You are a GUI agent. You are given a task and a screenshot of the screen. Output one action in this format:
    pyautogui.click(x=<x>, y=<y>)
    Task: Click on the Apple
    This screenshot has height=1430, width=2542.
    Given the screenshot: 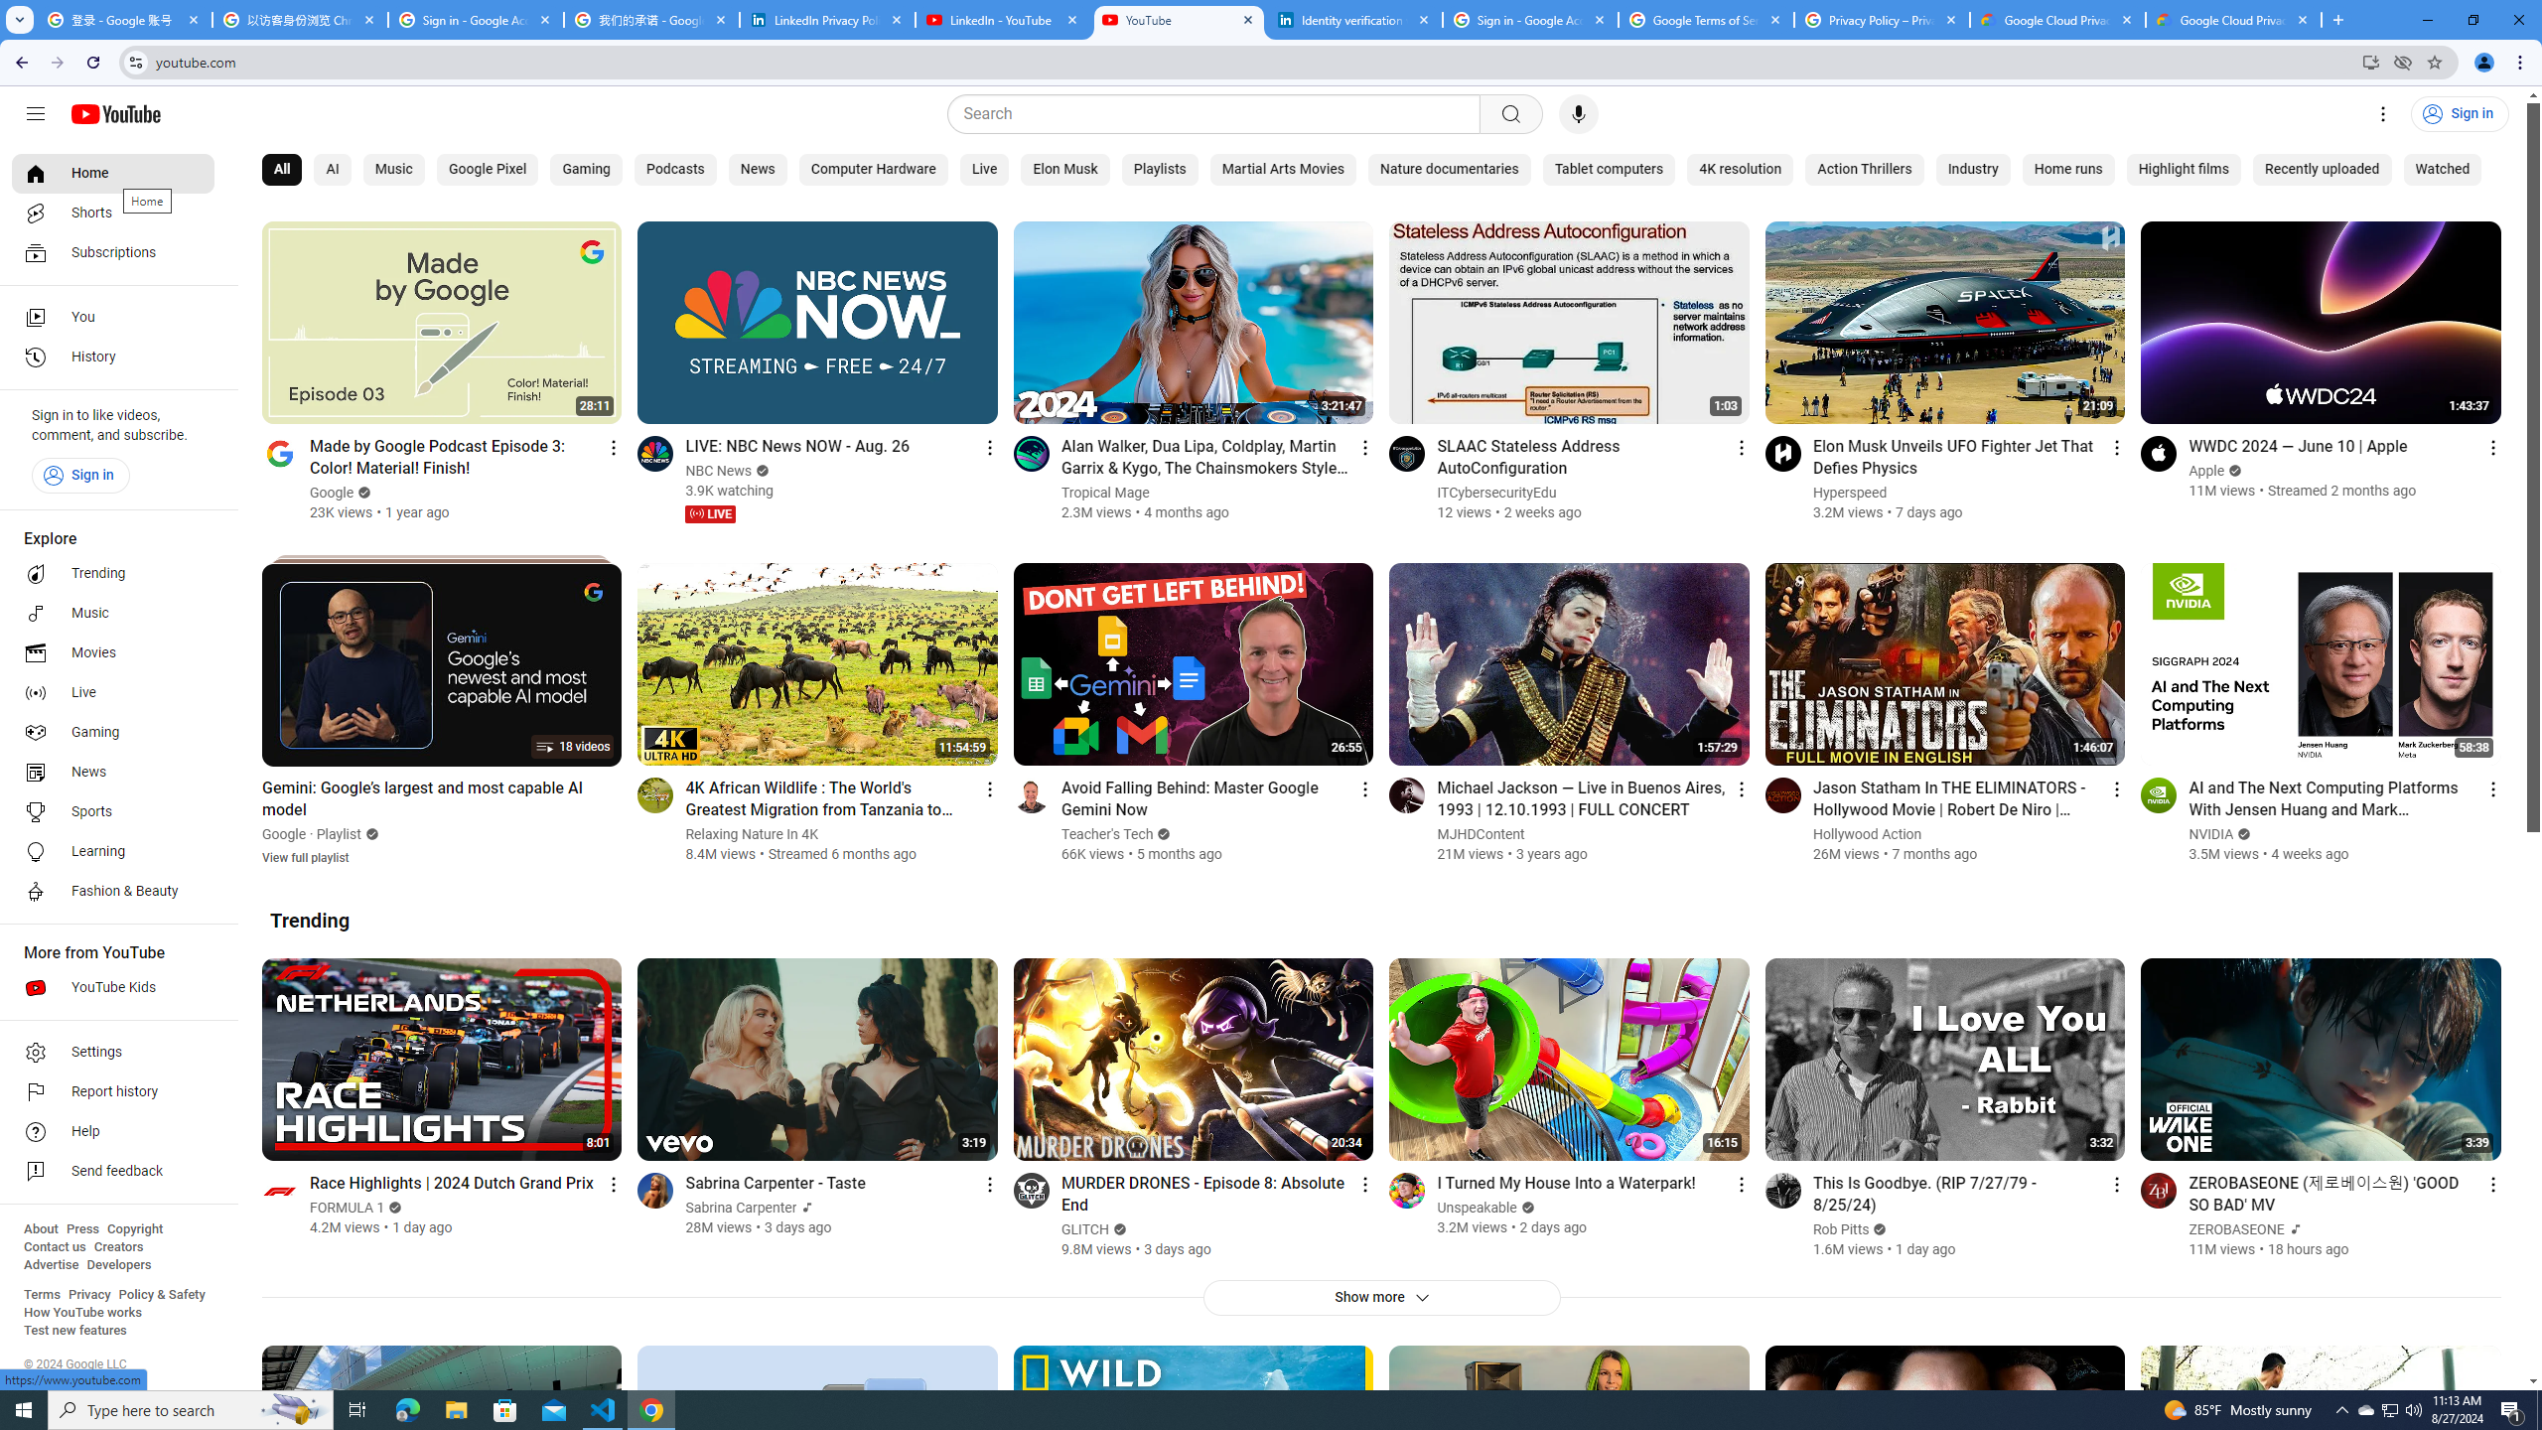 What is the action you would take?
    pyautogui.click(x=2207, y=471)
    